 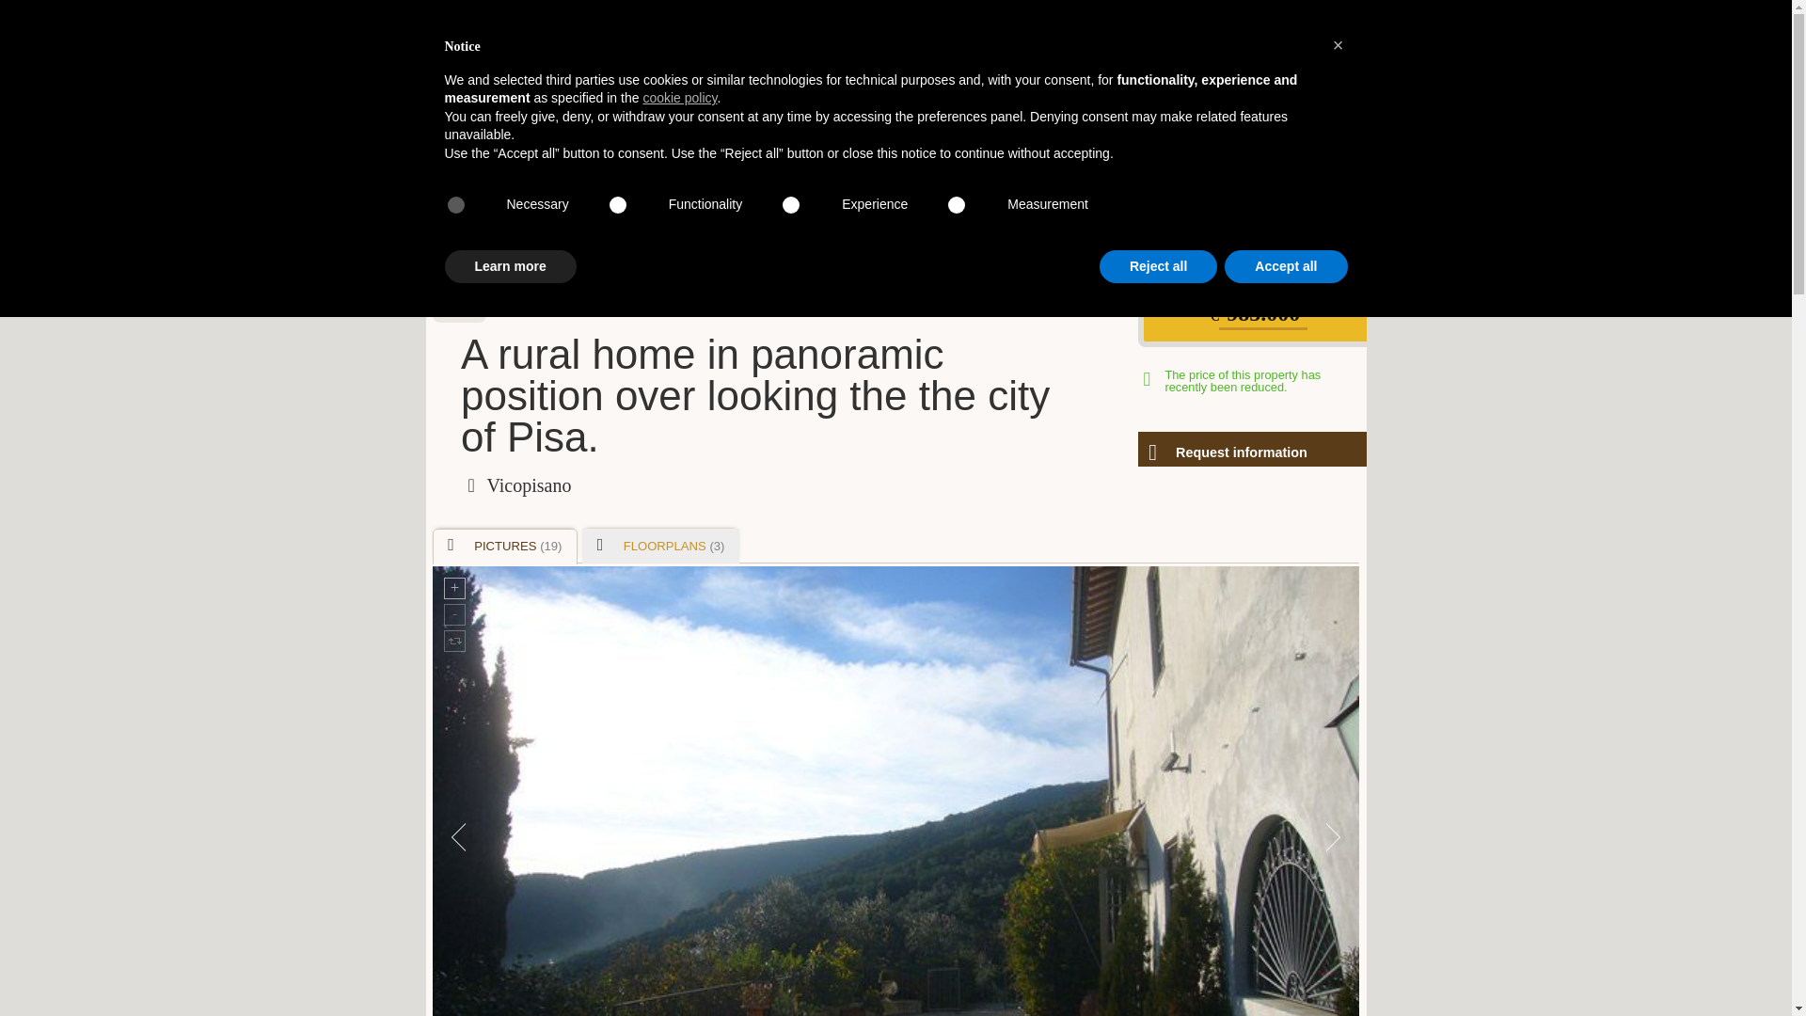 What do you see at coordinates (967, 205) in the screenshot?
I see `false` at bounding box center [967, 205].